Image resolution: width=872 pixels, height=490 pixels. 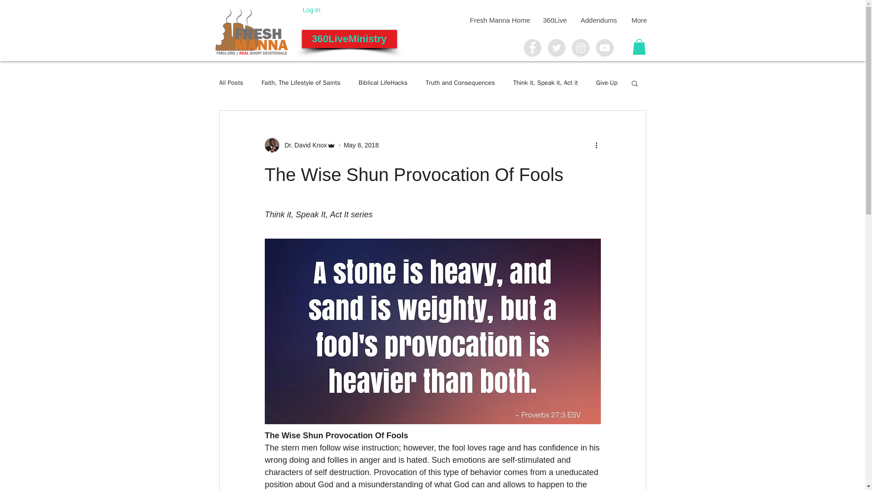 What do you see at coordinates (312, 10) in the screenshot?
I see `Log In` at bounding box center [312, 10].